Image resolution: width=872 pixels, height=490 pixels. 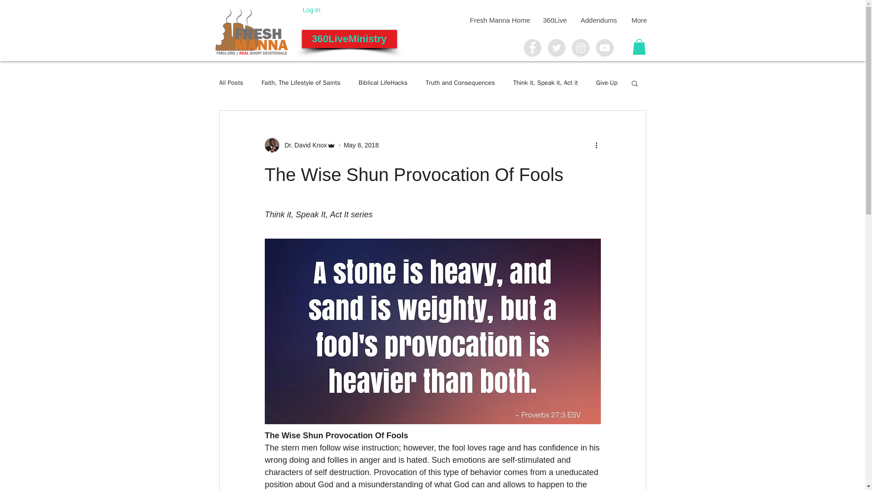 What do you see at coordinates (312, 10) in the screenshot?
I see `Log In` at bounding box center [312, 10].